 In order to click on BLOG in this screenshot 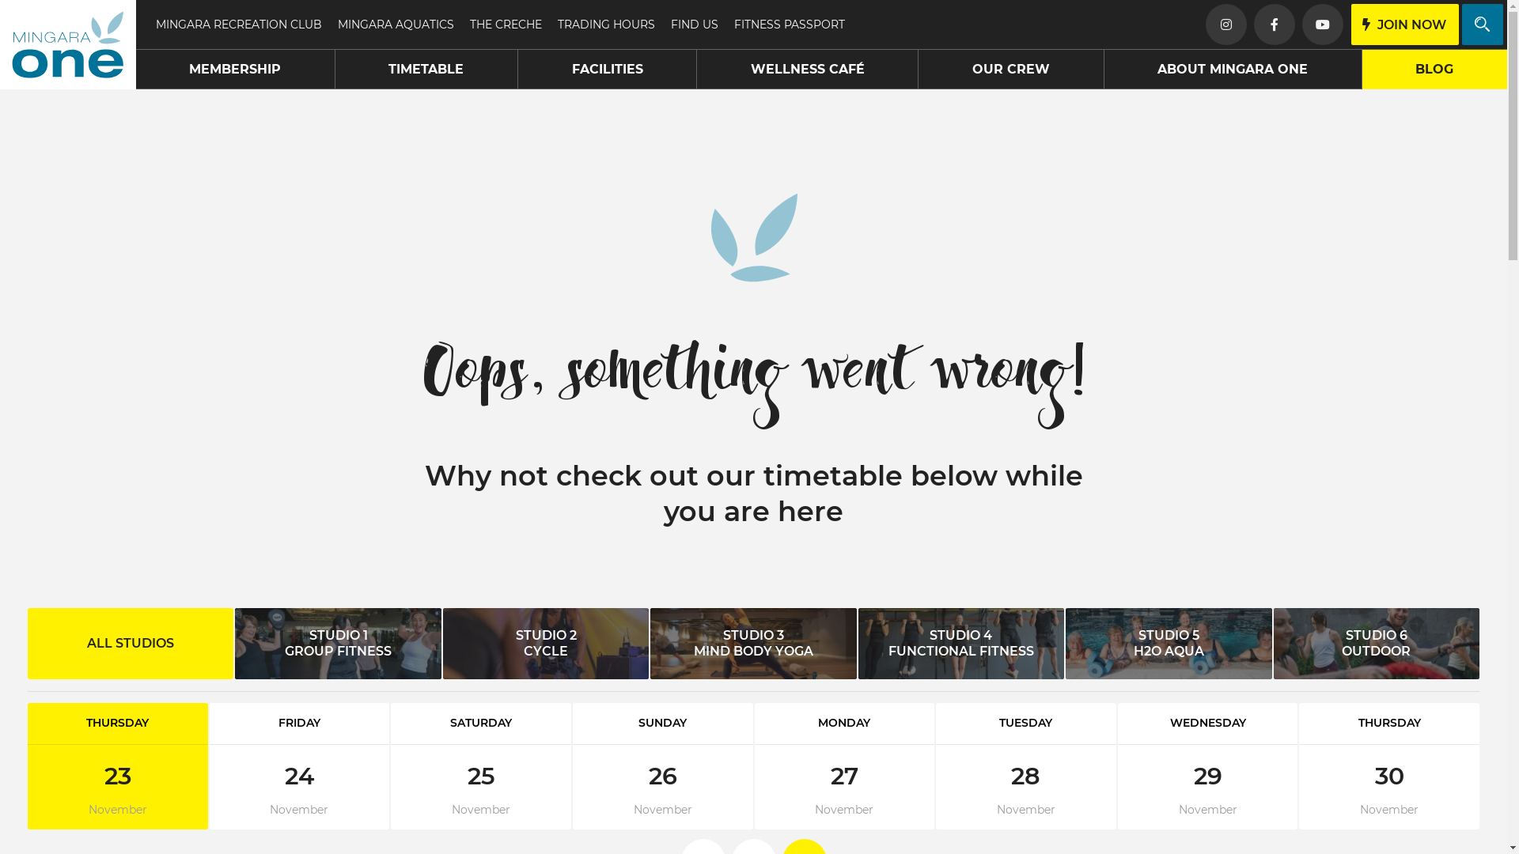, I will do `click(1435, 70)`.